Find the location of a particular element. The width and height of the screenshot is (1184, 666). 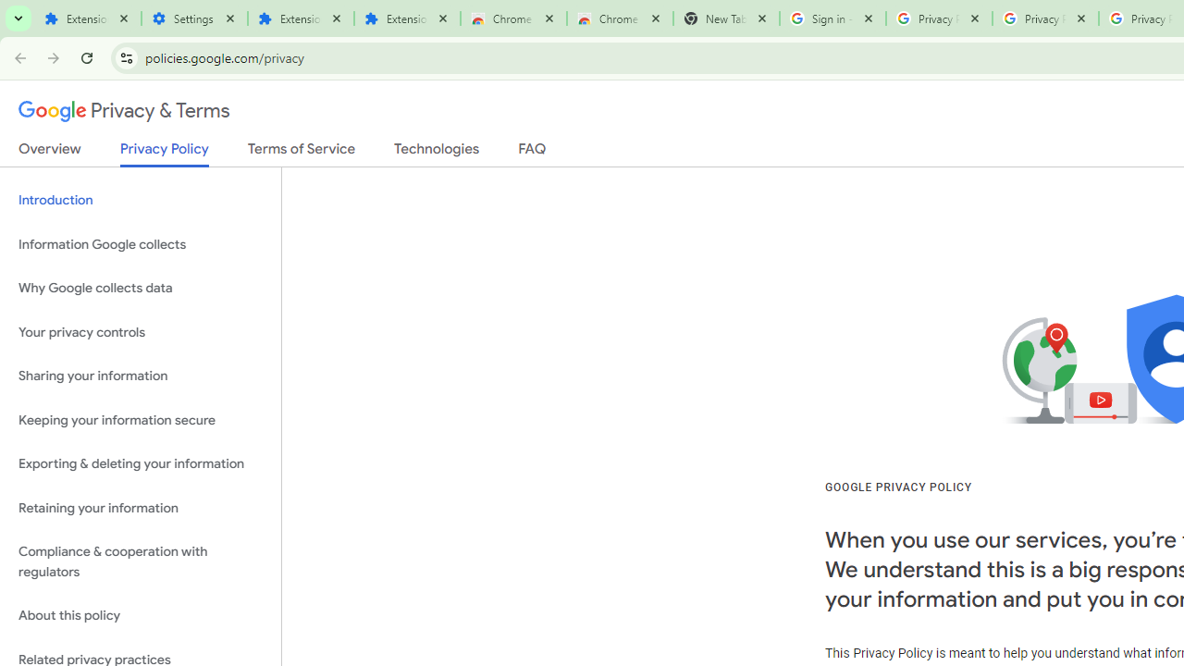

Information Google collects is located at coordinates (141, 244).